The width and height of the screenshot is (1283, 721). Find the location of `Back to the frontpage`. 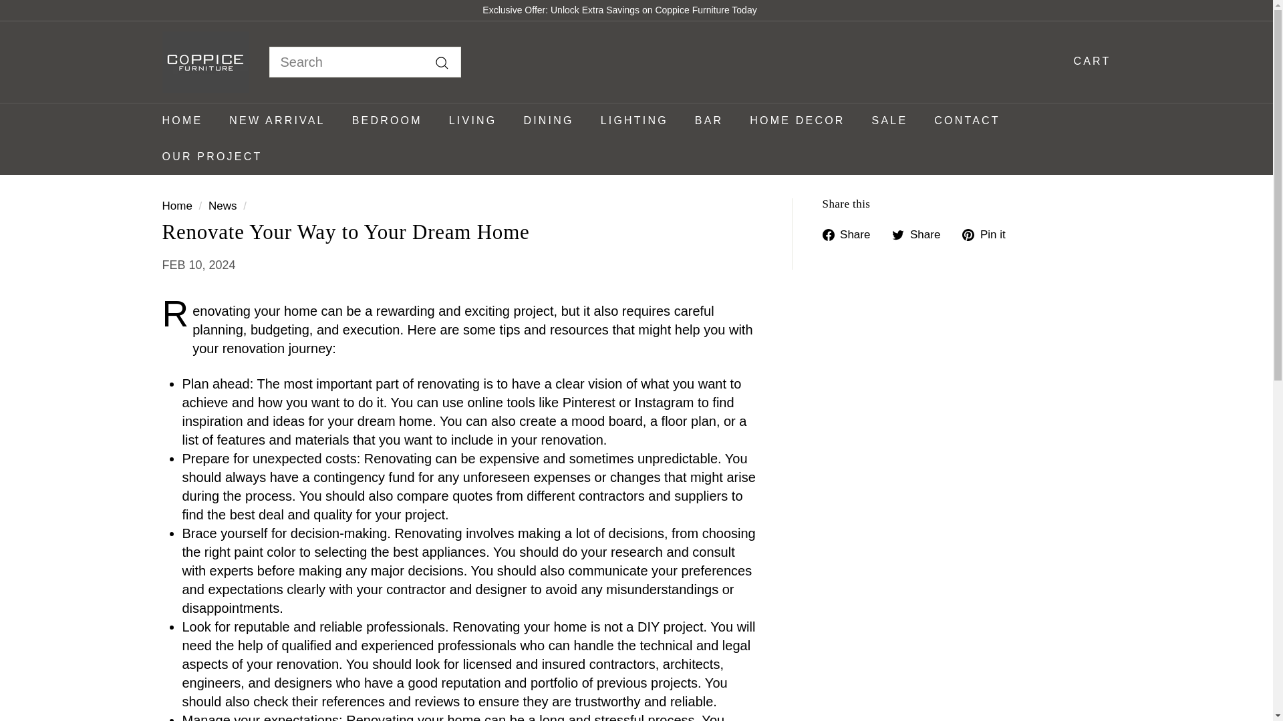

Back to the frontpage is located at coordinates (176, 206).